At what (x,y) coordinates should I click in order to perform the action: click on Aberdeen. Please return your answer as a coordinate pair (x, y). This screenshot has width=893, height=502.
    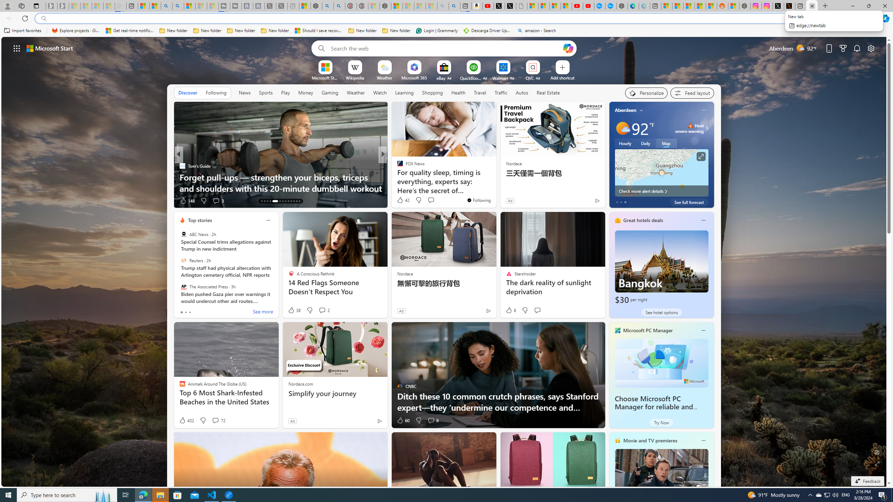
    Looking at the image, I should click on (625, 110).